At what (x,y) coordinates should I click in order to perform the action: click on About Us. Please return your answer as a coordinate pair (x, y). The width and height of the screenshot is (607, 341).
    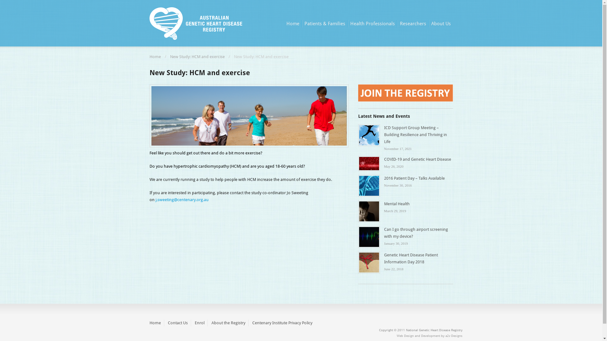
    Looking at the image, I should click on (441, 24).